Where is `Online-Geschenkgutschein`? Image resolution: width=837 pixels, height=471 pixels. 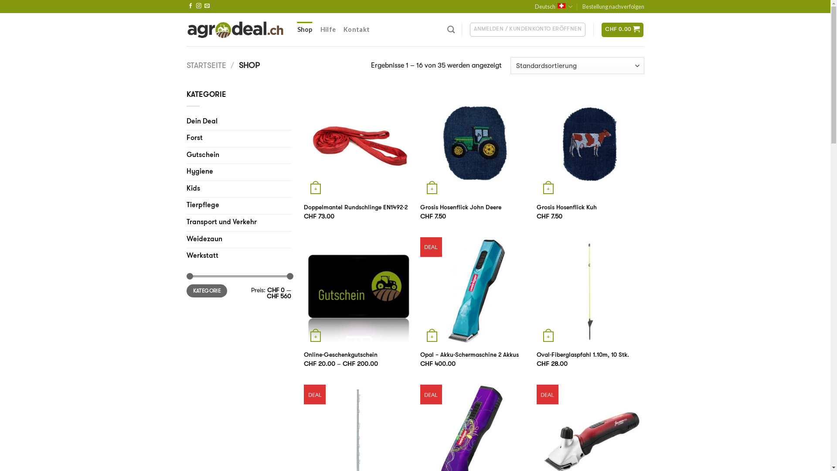 Online-Geschenkgutschein is located at coordinates (341, 356).